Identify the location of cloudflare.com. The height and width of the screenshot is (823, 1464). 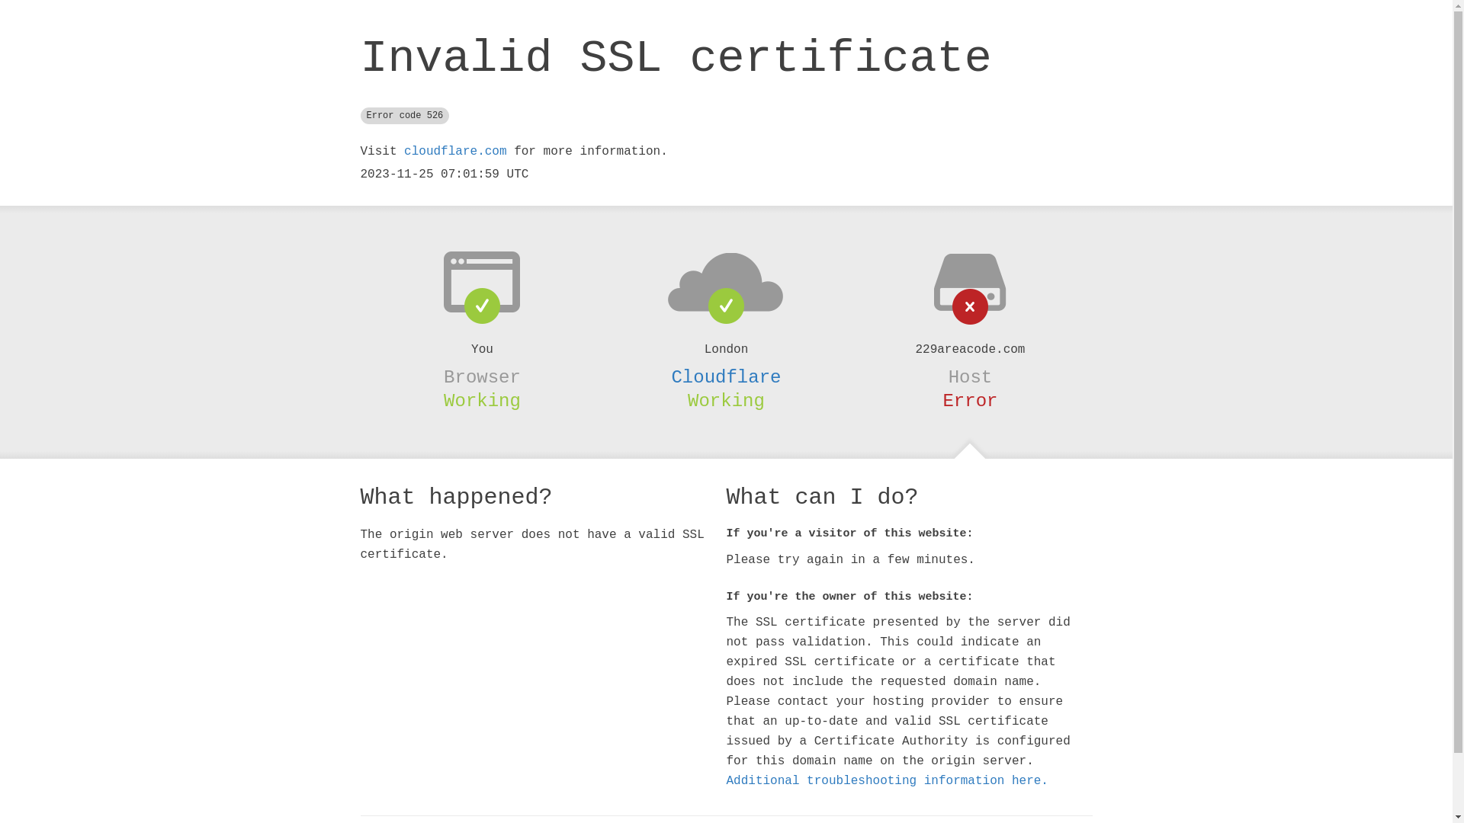
(455, 152).